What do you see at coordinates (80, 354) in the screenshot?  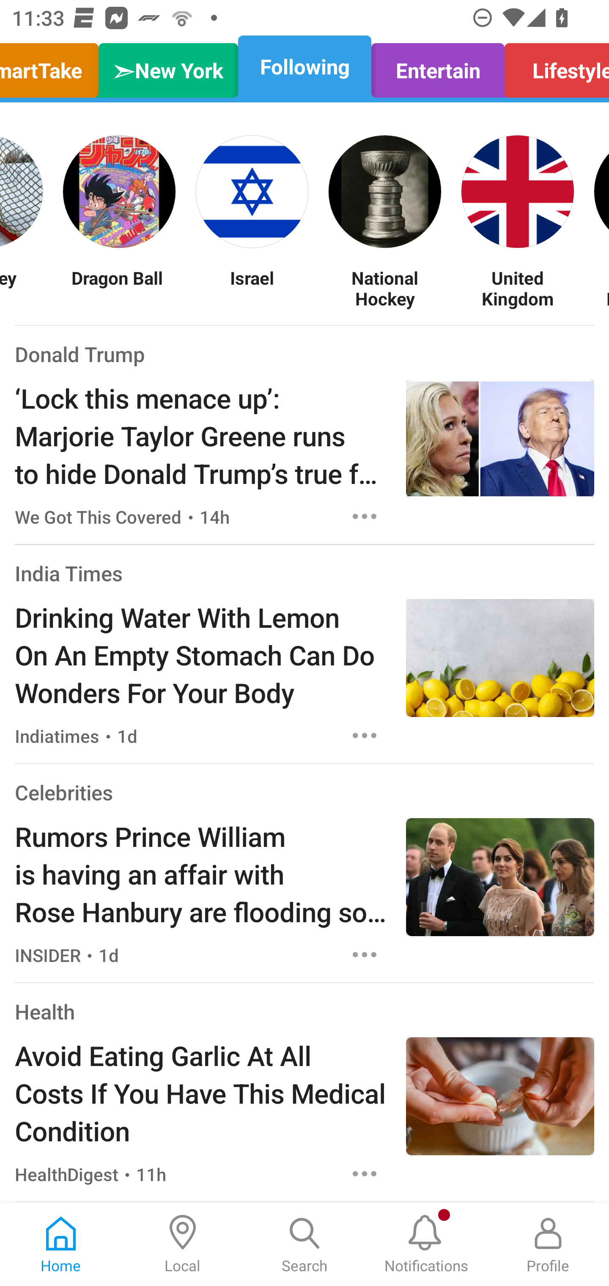 I see `Donald Trump` at bounding box center [80, 354].